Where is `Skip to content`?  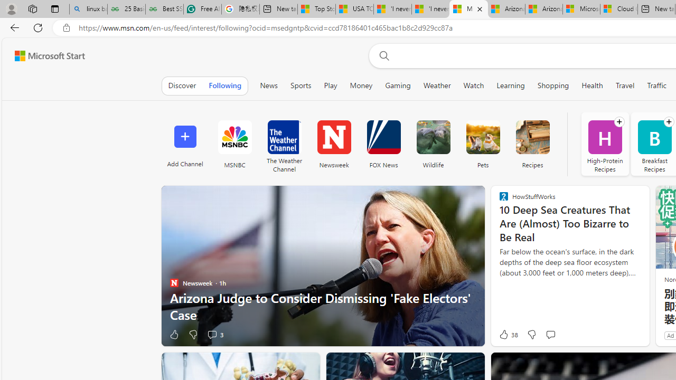
Skip to content is located at coordinates (45, 56).